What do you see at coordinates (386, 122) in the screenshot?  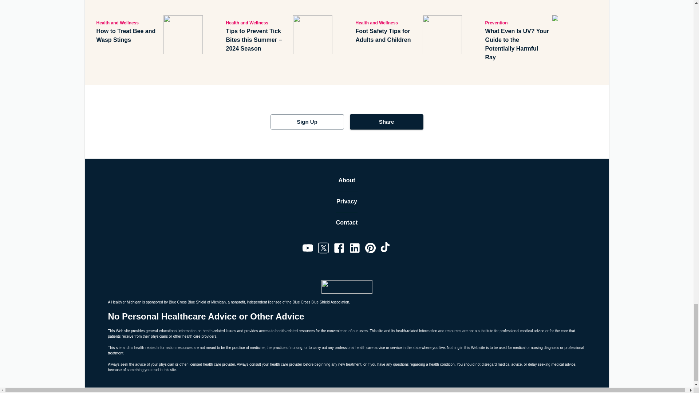 I see `Share` at bounding box center [386, 122].